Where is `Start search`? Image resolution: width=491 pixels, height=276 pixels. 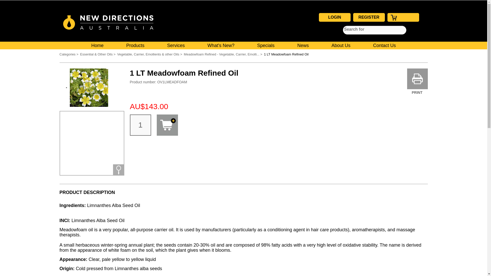 Start search is located at coordinates (347, 30).